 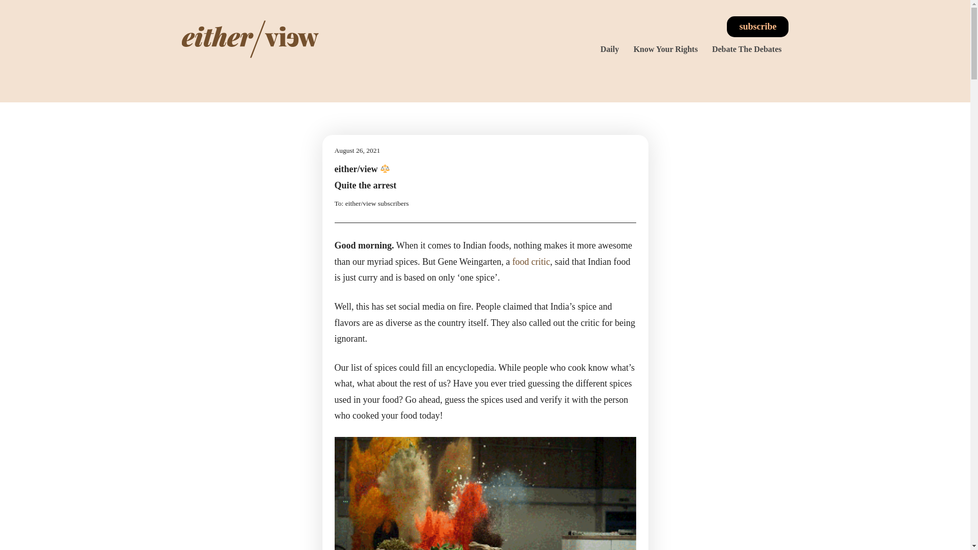 What do you see at coordinates (531, 262) in the screenshot?
I see `food critic` at bounding box center [531, 262].